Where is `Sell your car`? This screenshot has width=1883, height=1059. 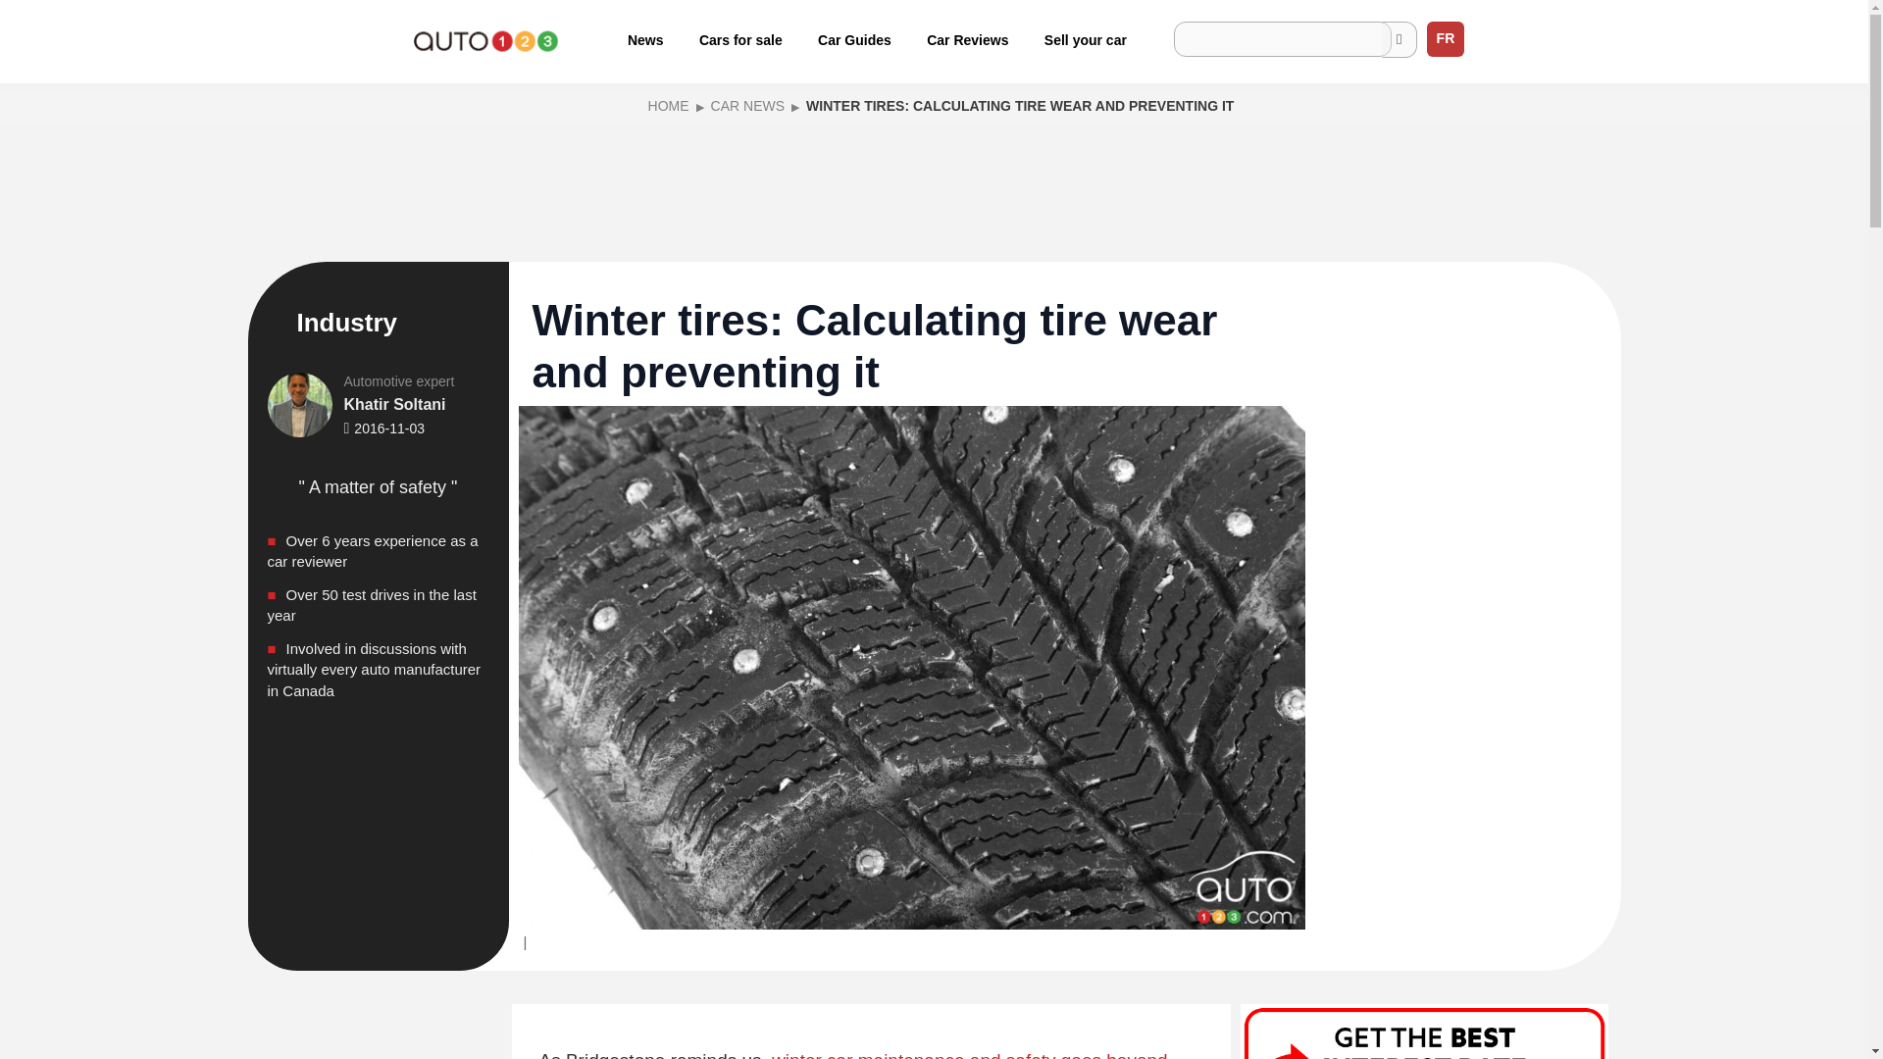 Sell your car is located at coordinates (1085, 39).